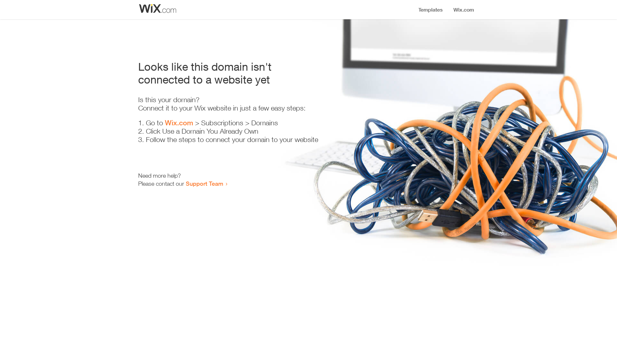  What do you see at coordinates (204, 183) in the screenshot?
I see `Support Team` at bounding box center [204, 183].